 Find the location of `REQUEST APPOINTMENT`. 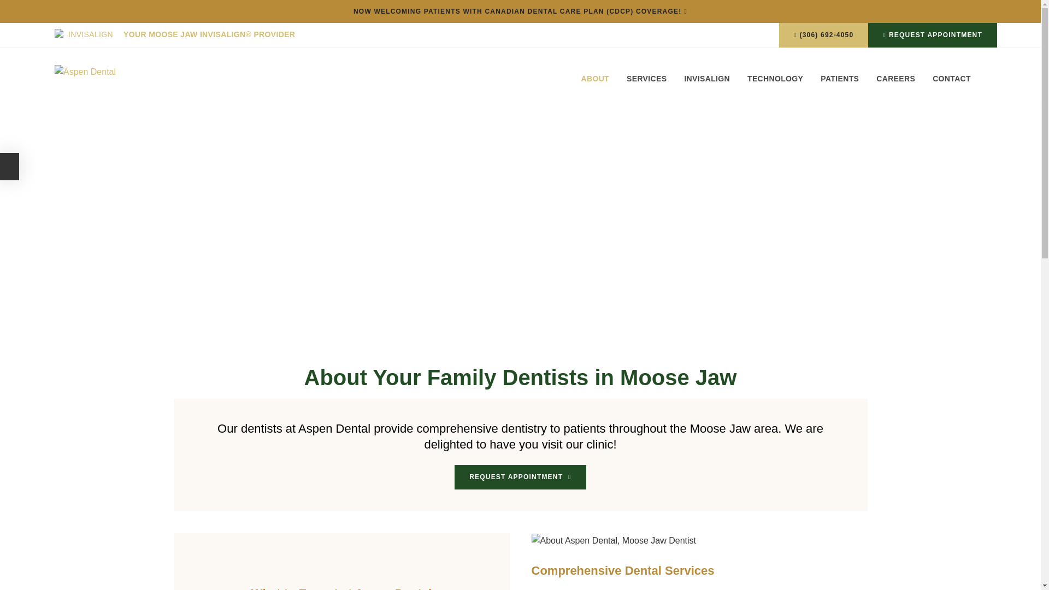

REQUEST APPOINTMENT is located at coordinates (933, 35).